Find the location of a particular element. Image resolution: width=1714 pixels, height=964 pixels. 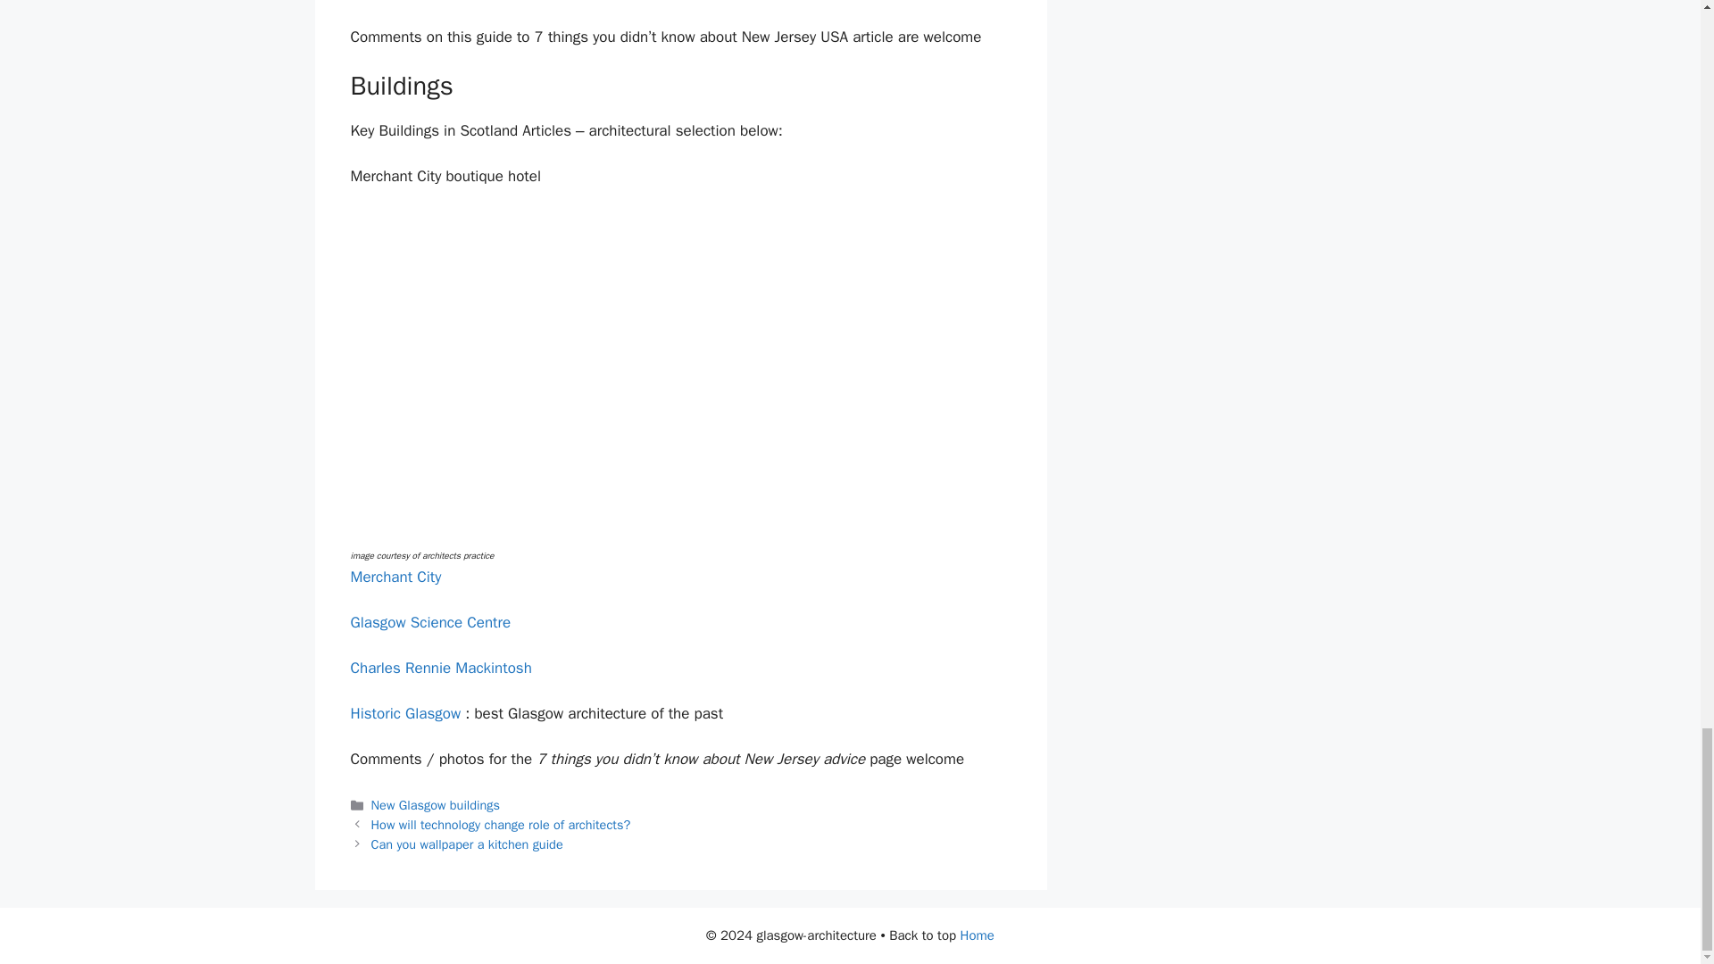

New Glasgow buildings is located at coordinates (436, 805).